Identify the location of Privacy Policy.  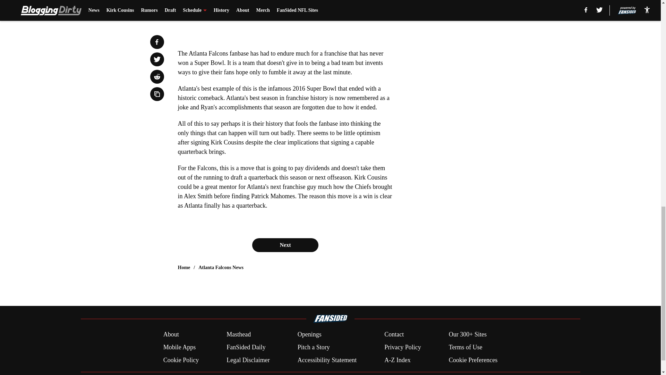
(402, 347).